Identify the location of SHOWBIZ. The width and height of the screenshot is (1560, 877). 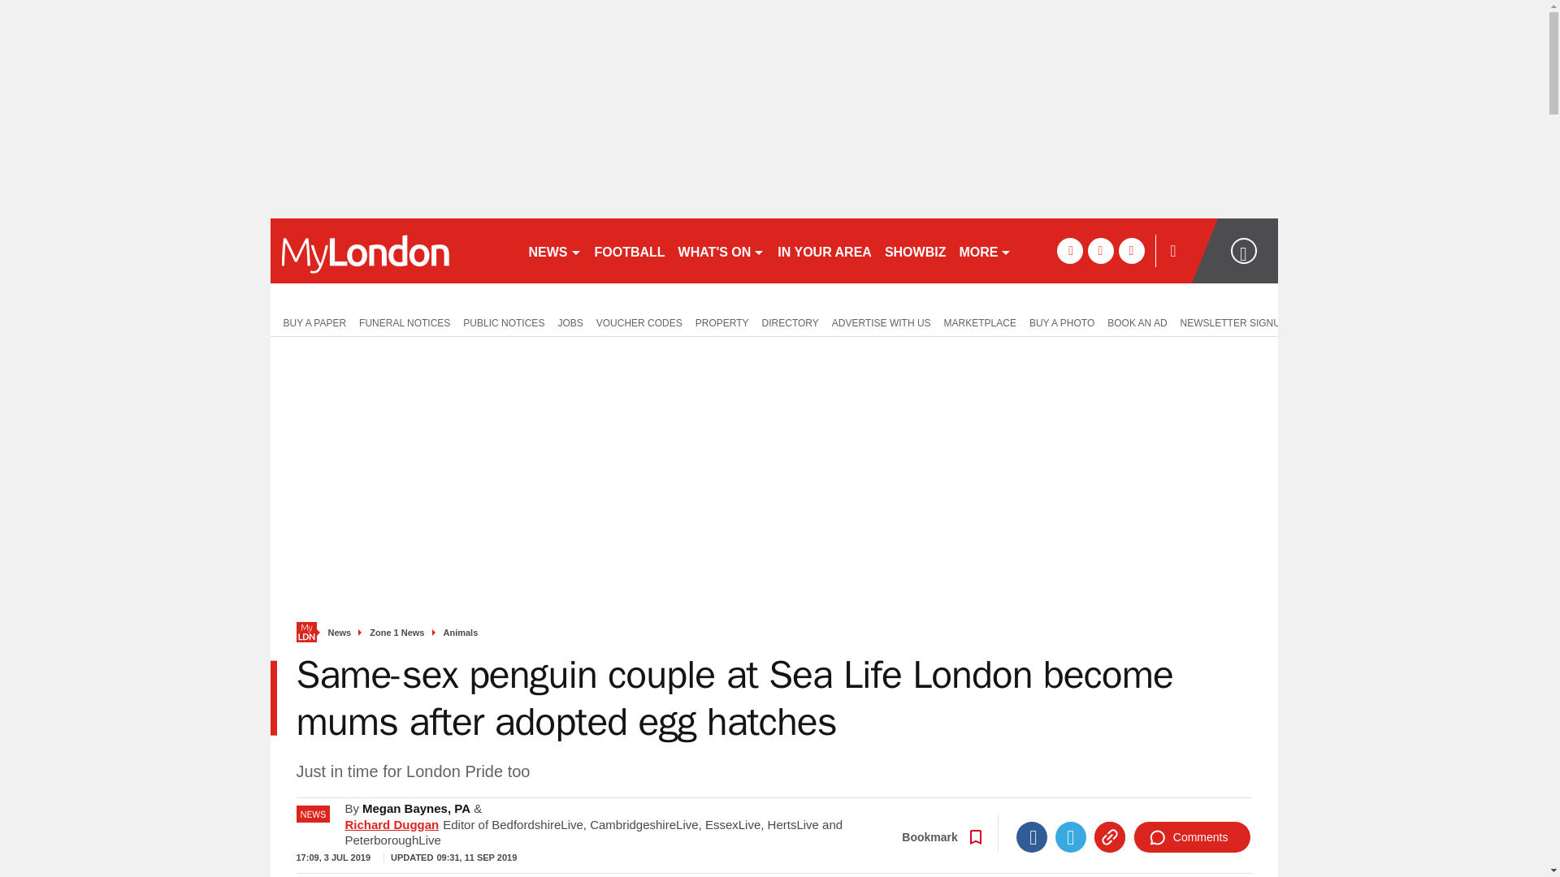
(915, 250).